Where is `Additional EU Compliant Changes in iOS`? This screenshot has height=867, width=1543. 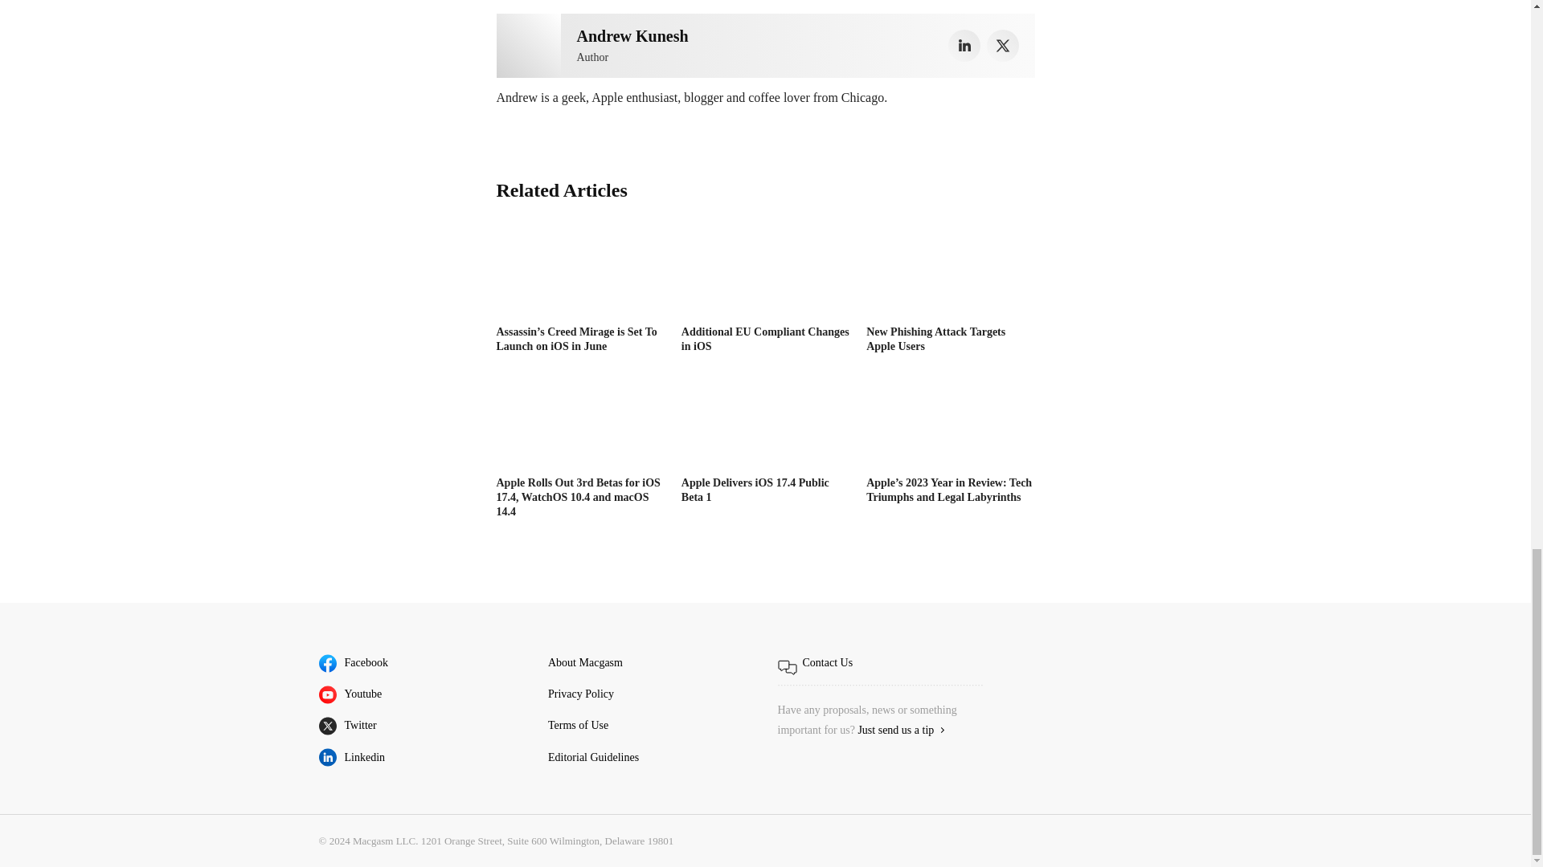 Additional EU Compliant Changes in iOS is located at coordinates (765, 271).